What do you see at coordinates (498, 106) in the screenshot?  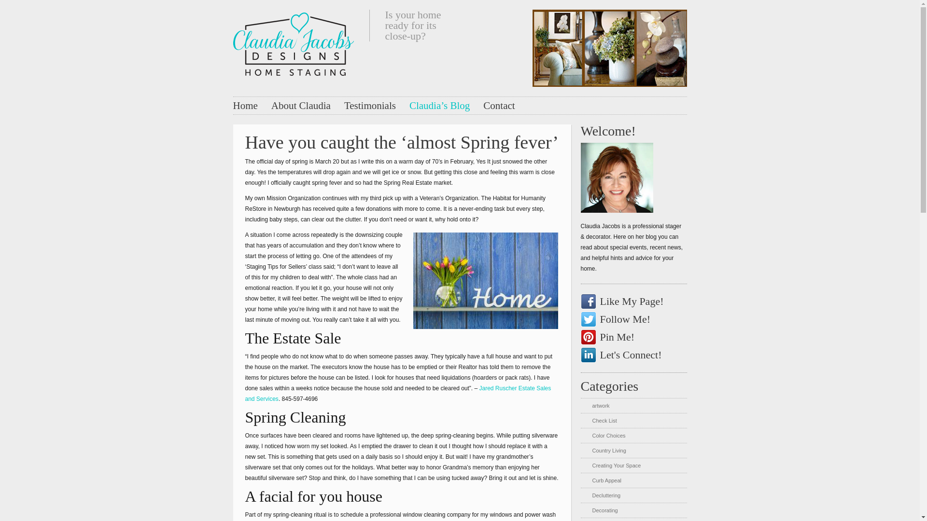 I see `Contact` at bounding box center [498, 106].